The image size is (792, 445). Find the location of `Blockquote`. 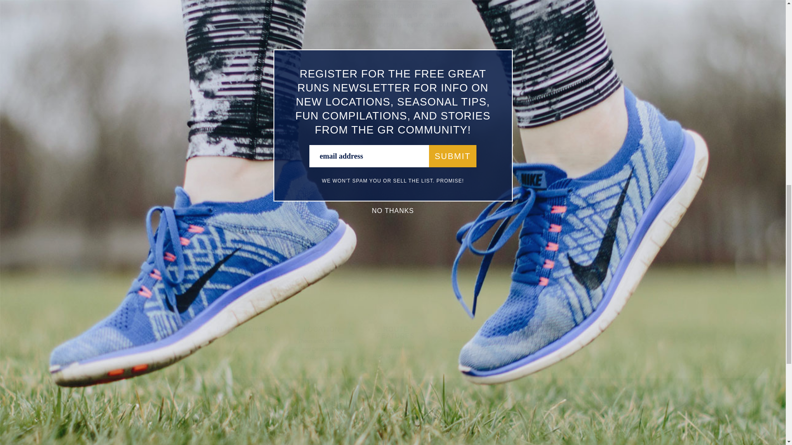

Blockquote is located at coordinates (254, 205).